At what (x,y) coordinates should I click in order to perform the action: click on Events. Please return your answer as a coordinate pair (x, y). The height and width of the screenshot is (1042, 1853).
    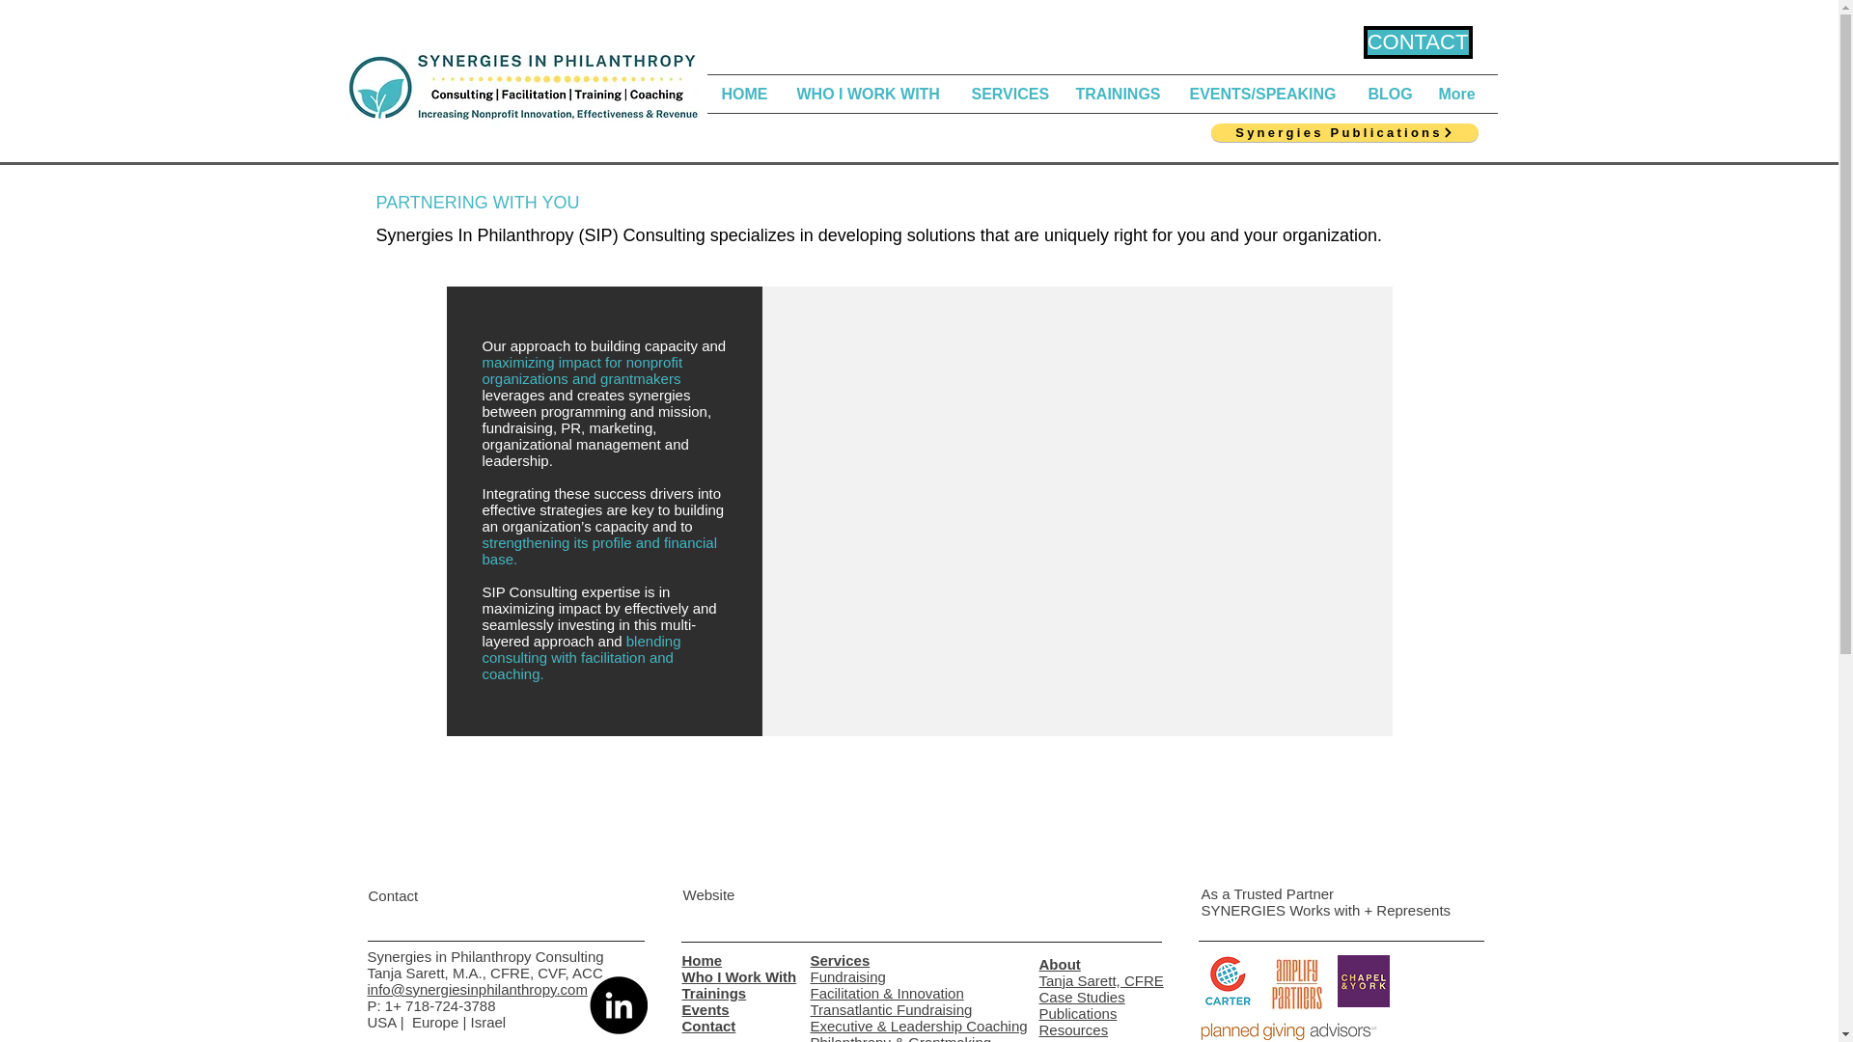
    Looking at the image, I should click on (705, 1009).